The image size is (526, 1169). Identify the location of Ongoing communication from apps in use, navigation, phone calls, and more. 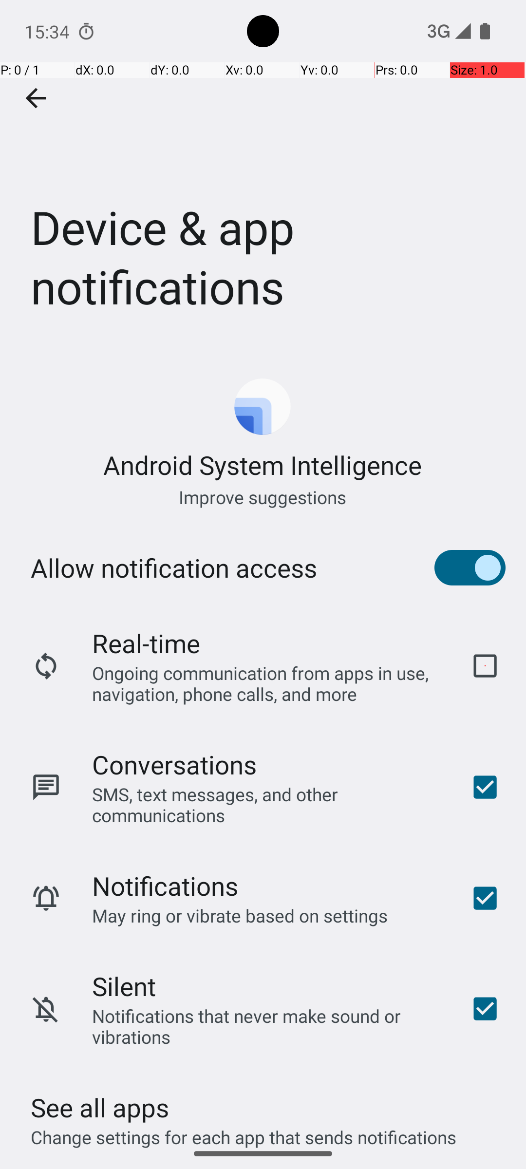
(268, 683).